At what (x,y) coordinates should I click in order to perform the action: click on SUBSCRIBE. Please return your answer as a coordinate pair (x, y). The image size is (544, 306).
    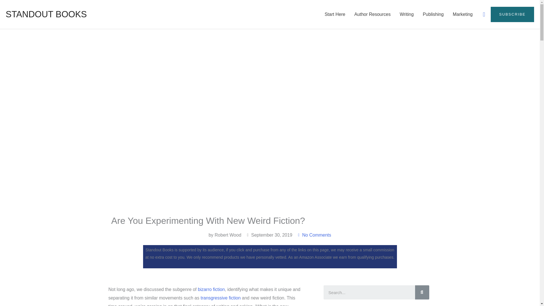
    Looking at the image, I should click on (512, 14).